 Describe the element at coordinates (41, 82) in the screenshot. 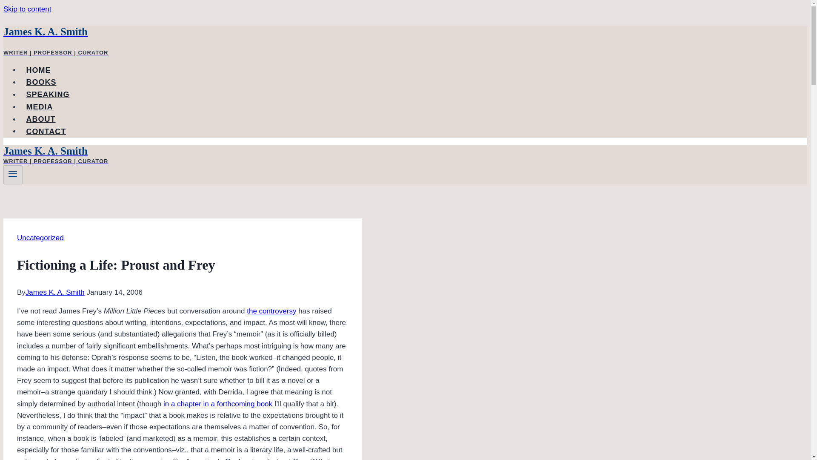

I see `BOOKS` at that location.